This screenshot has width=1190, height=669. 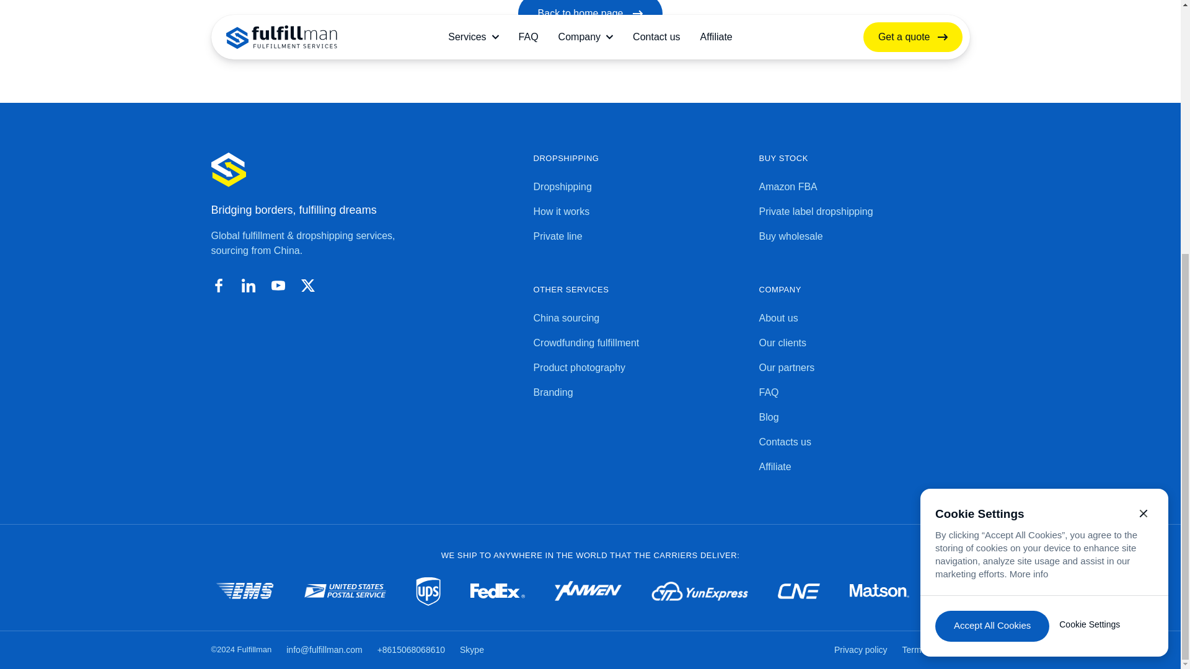 What do you see at coordinates (864, 212) in the screenshot?
I see `Private label dropshipping` at bounding box center [864, 212].